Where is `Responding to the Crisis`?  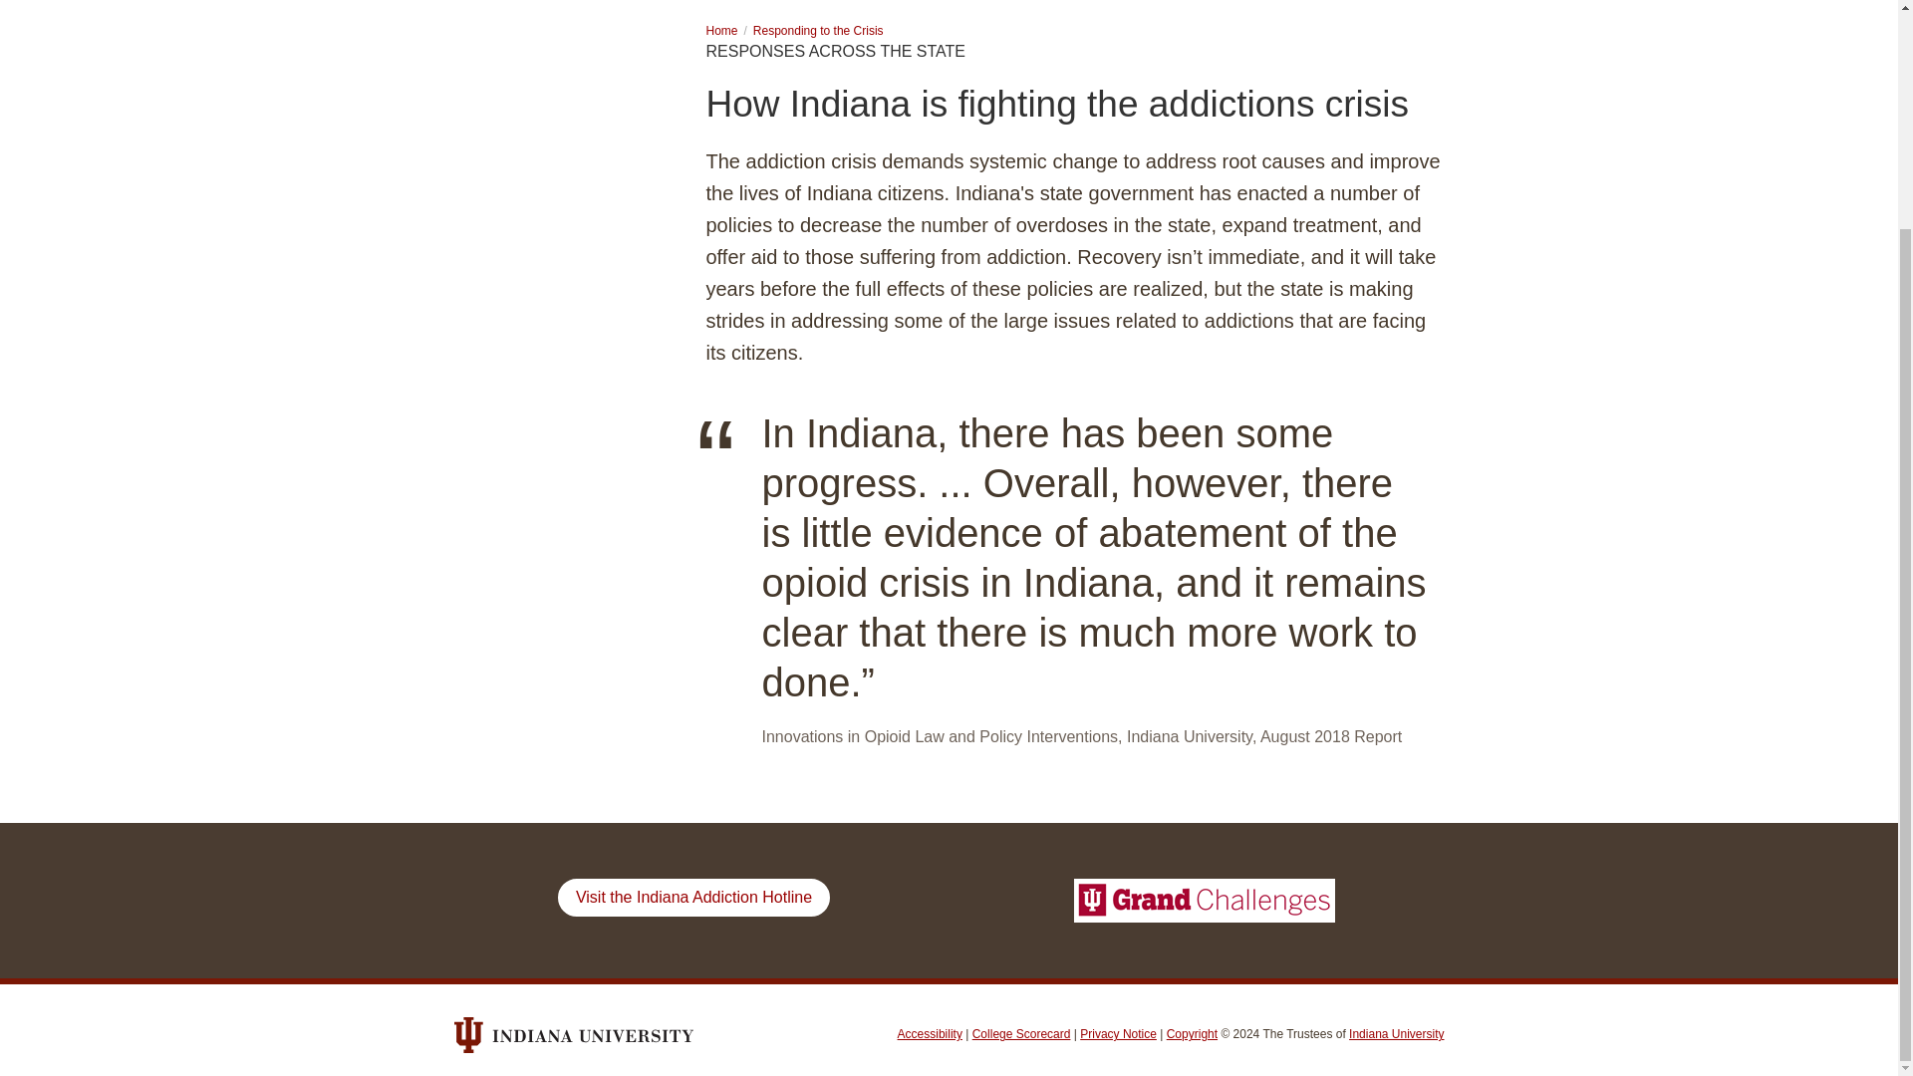
Responding to the Crisis is located at coordinates (819, 30).